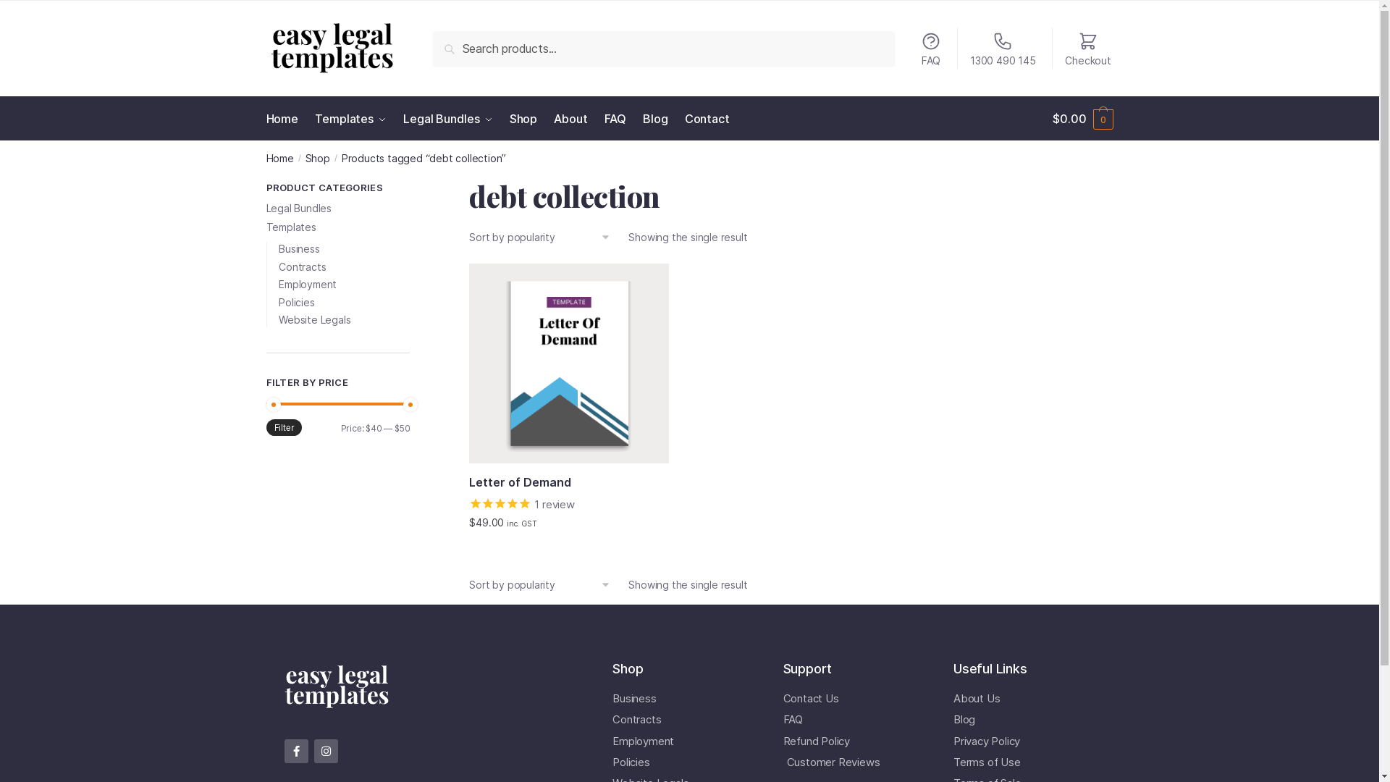  Describe the element at coordinates (1024, 720) in the screenshot. I see `Blog` at that location.